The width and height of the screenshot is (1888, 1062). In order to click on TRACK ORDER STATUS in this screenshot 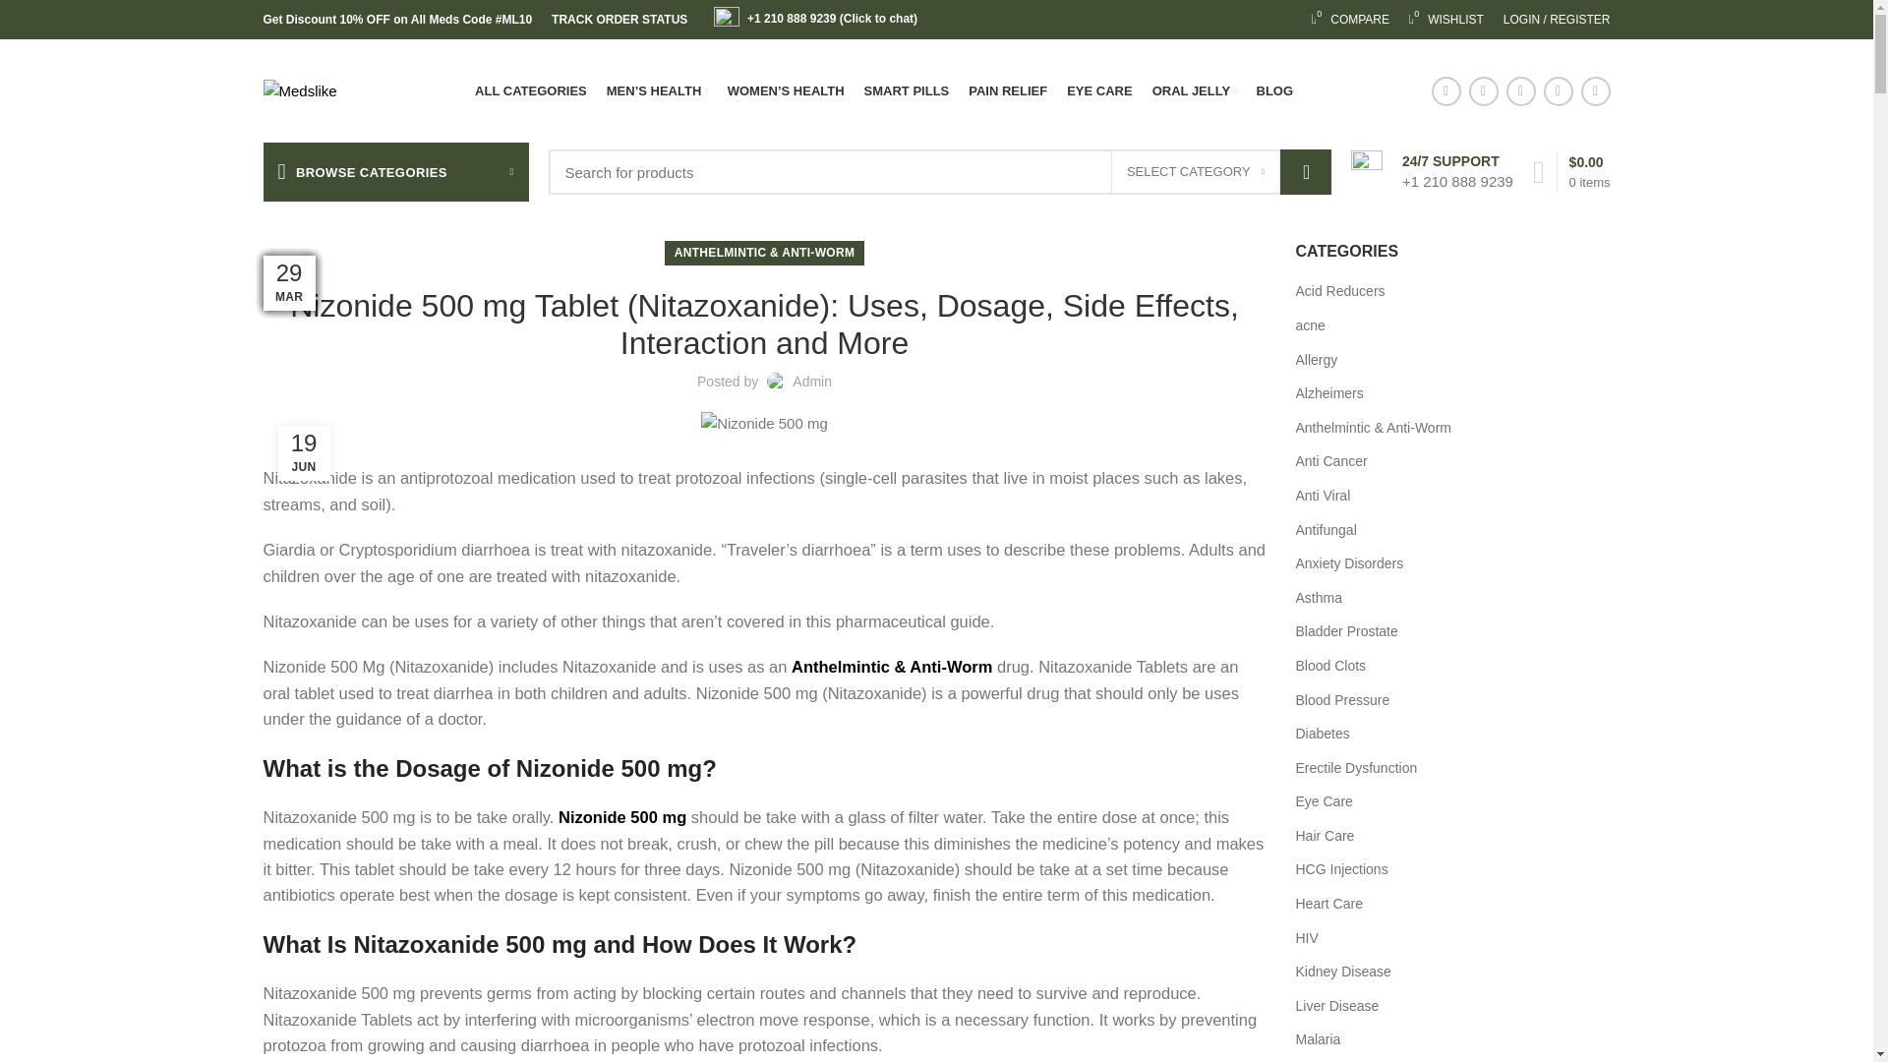, I will do `click(1008, 90)`.